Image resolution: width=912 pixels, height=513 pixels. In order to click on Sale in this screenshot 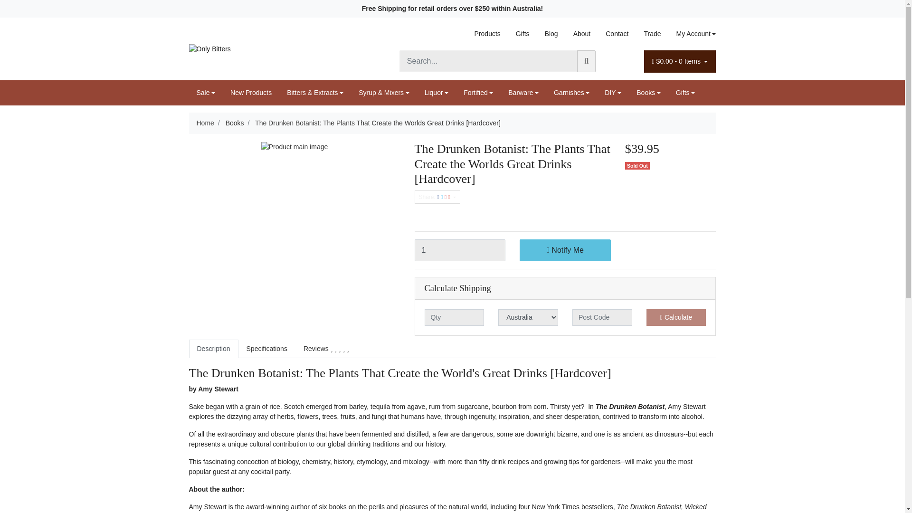, I will do `click(206, 93)`.